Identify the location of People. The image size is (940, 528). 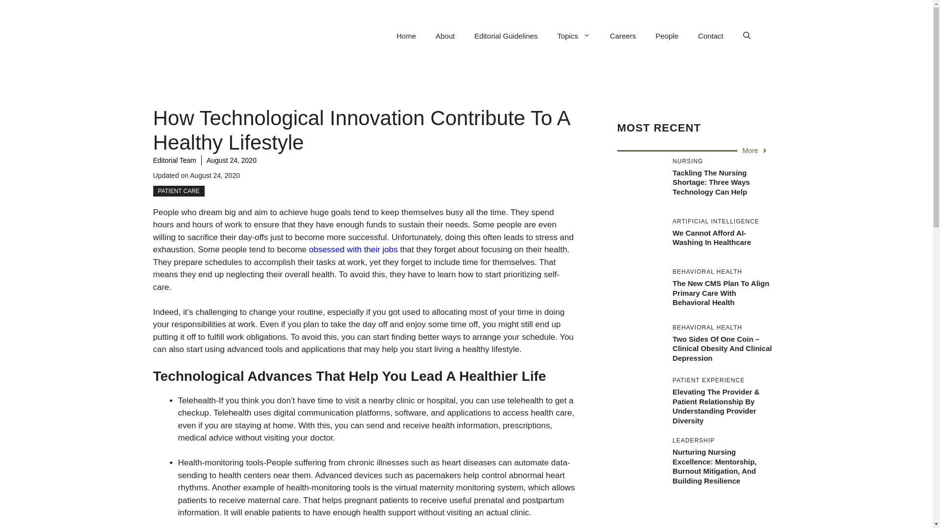
(667, 36).